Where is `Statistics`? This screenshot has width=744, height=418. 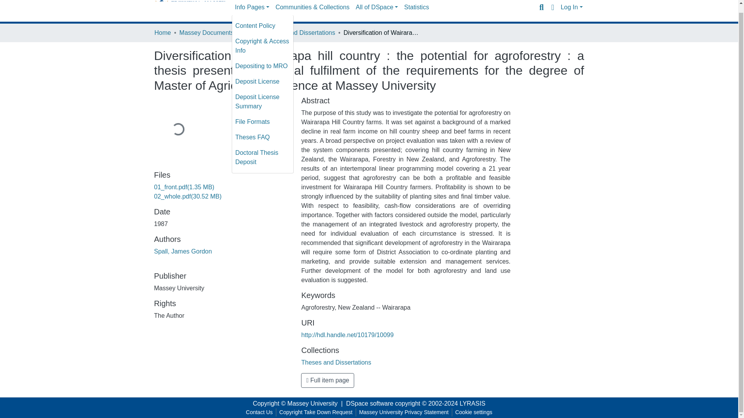 Statistics is located at coordinates (416, 7).